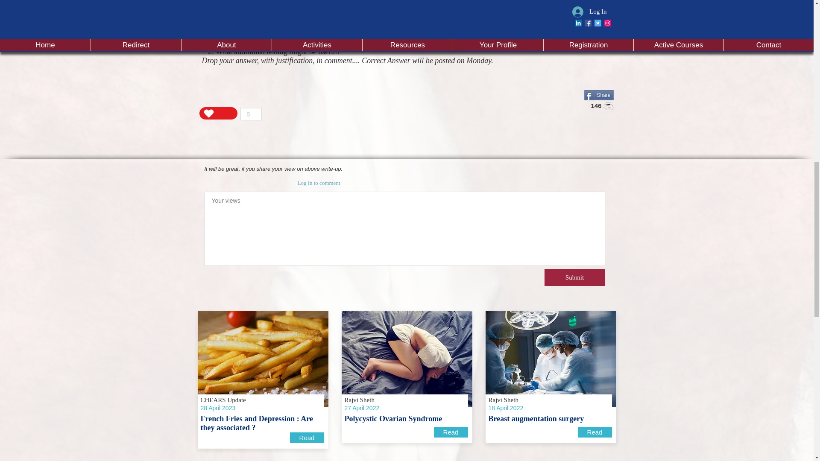 This screenshot has width=820, height=461. What do you see at coordinates (451, 432) in the screenshot?
I see `Read` at bounding box center [451, 432].